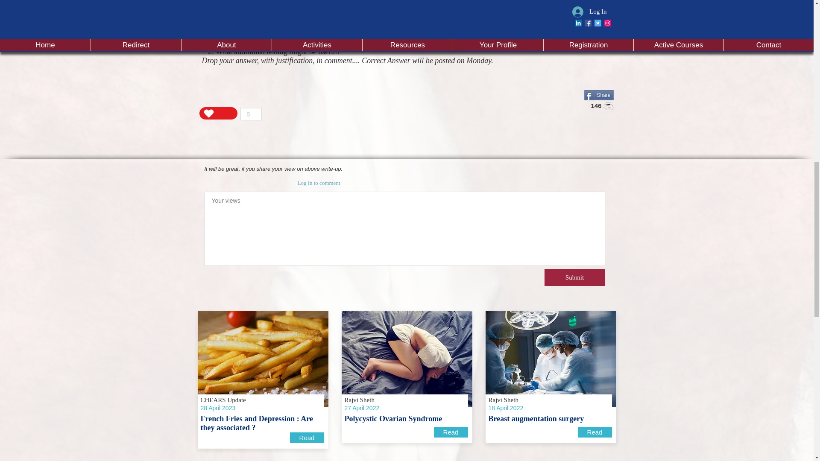 This screenshot has width=820, height=461. What do you see at coordinates (451, 432) in the screenshot?
I see `Read` at bounding box center [451, 432].